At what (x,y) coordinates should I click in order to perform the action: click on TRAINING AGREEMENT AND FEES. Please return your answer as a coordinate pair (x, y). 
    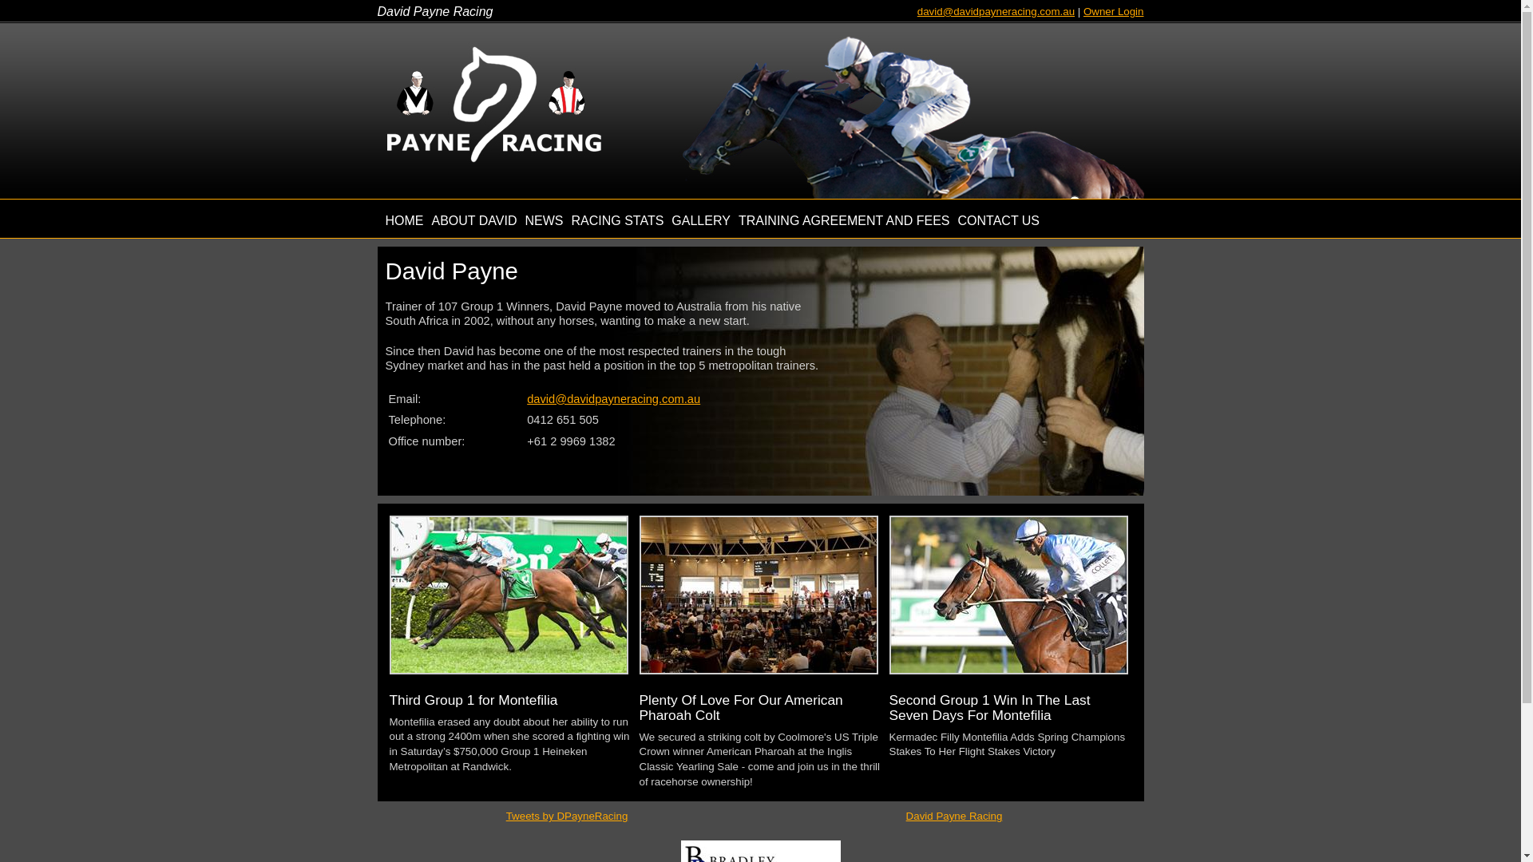
    Looking at the image, I should click on (845, 220).